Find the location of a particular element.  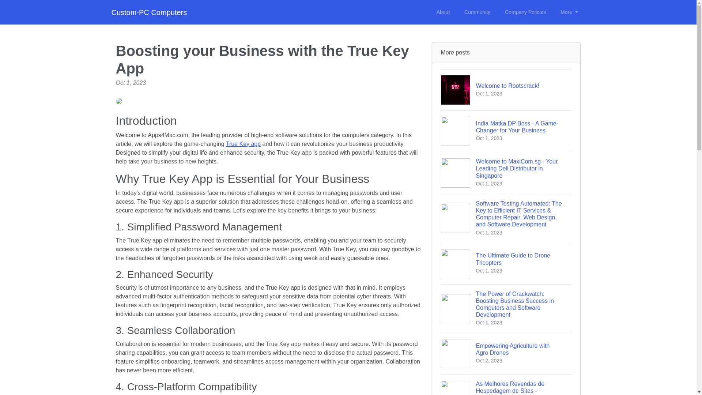

Company Policies is located at coordinates (148, 12).